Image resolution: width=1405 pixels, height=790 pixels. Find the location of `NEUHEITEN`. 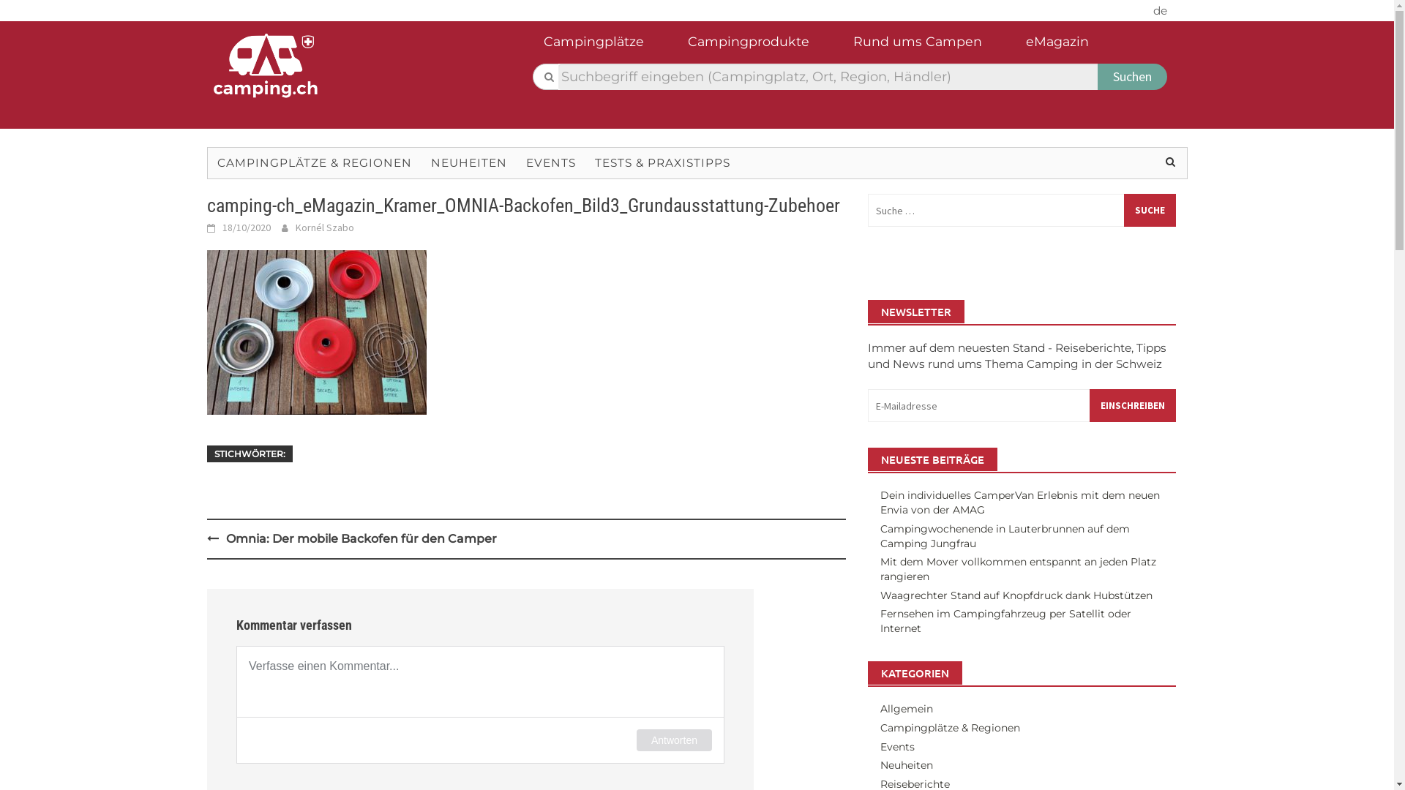

NEUHEITEN is located at coordinates (469, 163).